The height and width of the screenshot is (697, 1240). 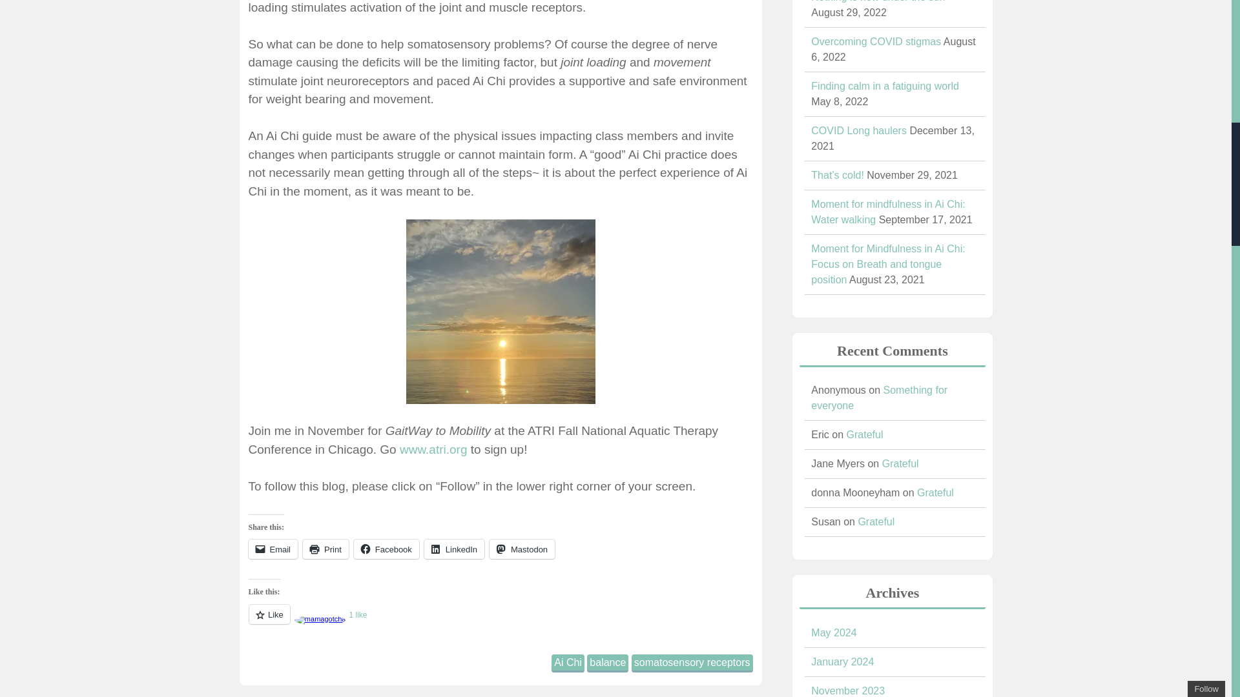 I want to click on Mastodon, so click(x=522, y=549).